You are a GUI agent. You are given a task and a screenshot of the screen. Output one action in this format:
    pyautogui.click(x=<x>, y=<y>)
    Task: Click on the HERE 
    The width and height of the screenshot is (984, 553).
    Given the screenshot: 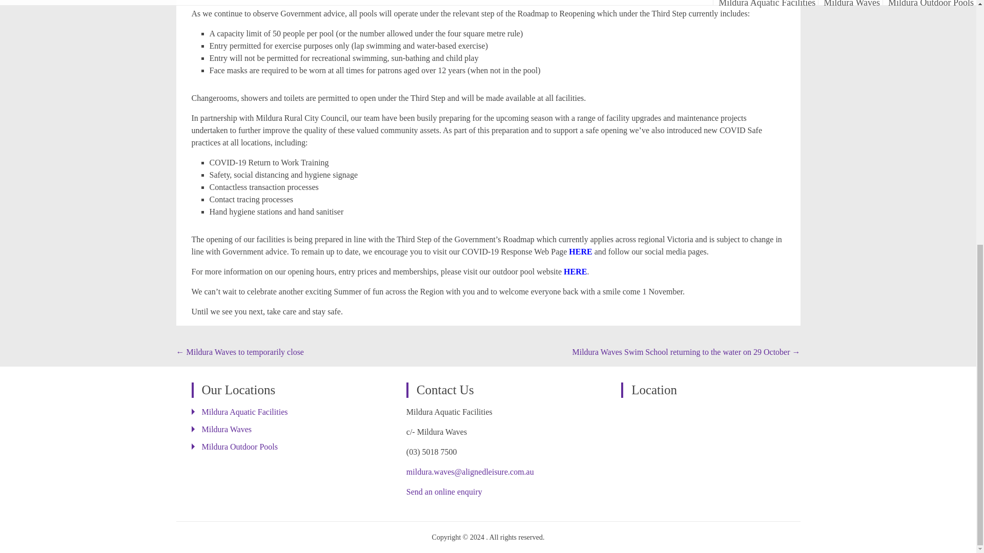 What is the action you would take?
    pyautogui.click(x=581, y=251)
    